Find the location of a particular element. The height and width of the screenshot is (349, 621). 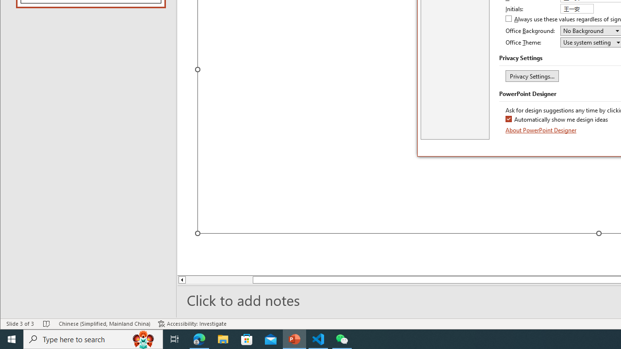

Initials is located at coordinates (576, 9).